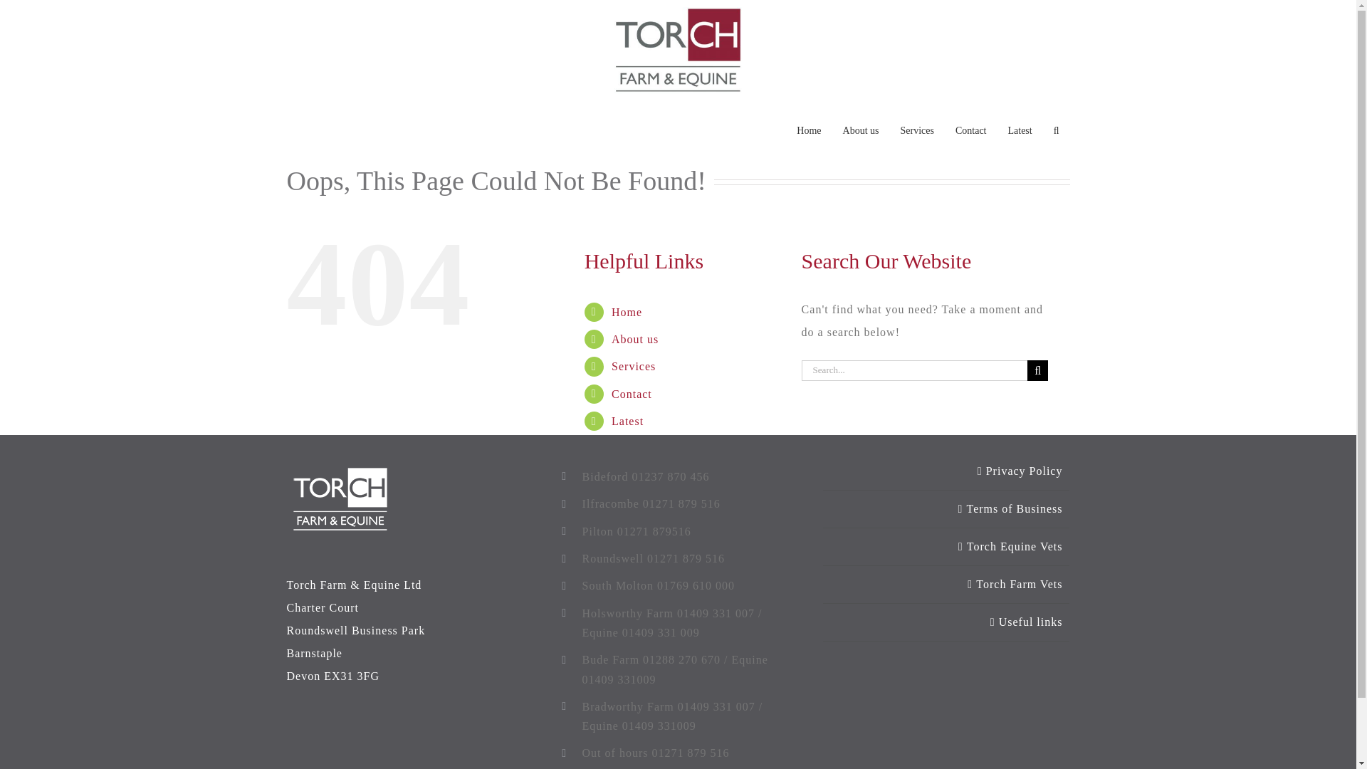 The height and width of the screenshot is (769, 1367). What do you see at coordinates (627, 422) in the screenshot?
I see `Latest` at bounding box center [627, 422].